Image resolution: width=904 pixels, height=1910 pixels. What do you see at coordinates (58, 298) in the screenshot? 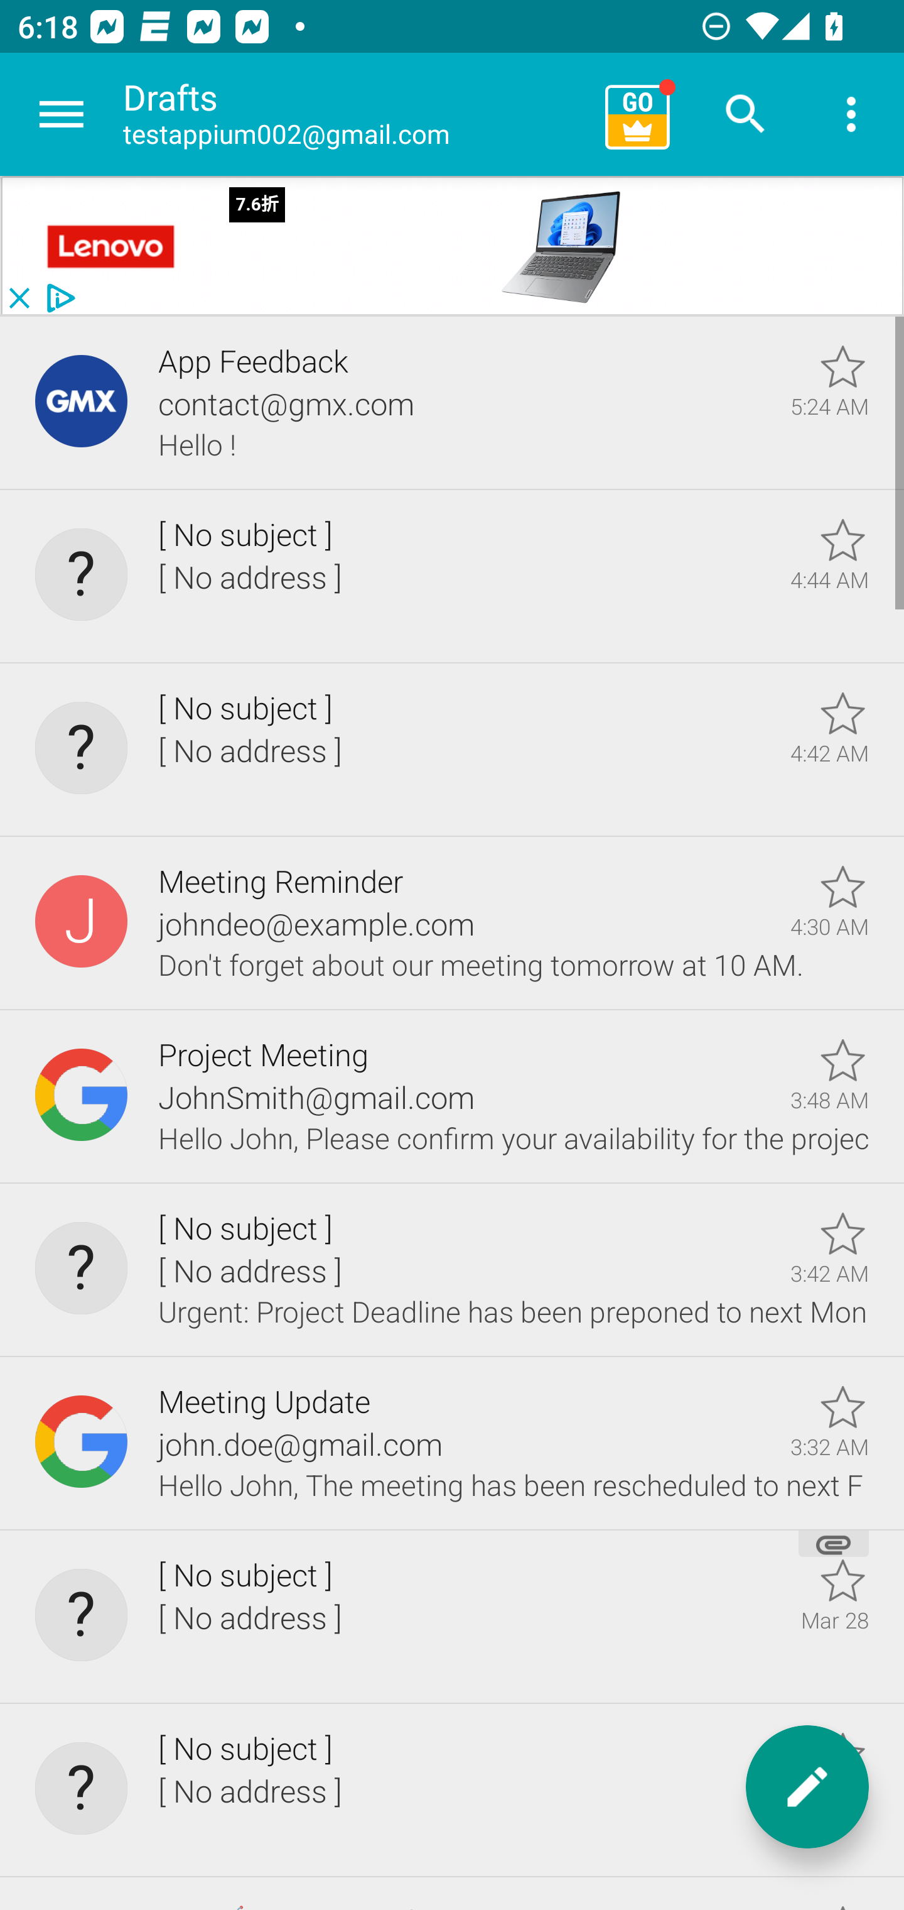
I see `privacy_small` at bounding box center [58, 298].